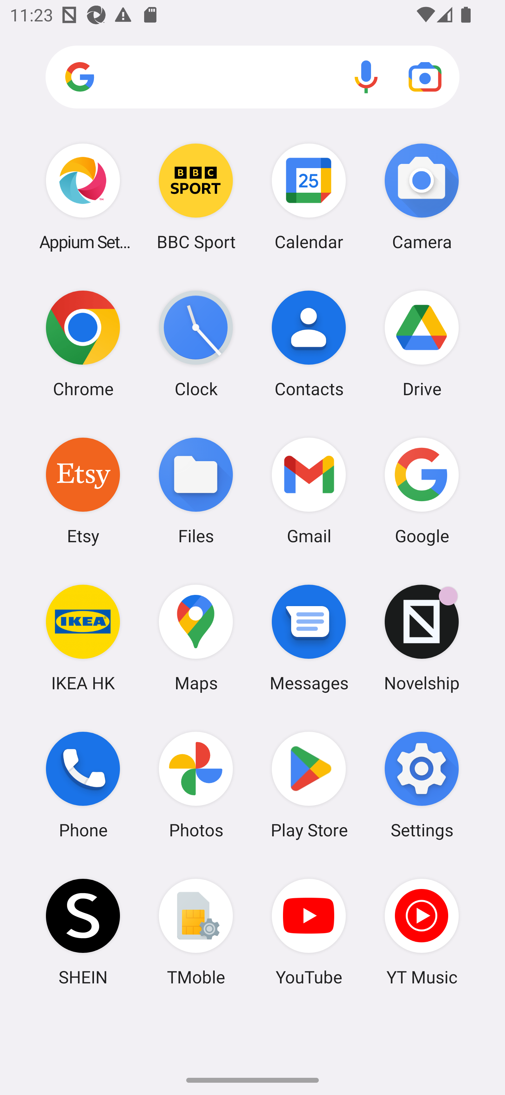 The width and height of the screenshot is (505, 1095). Describe the element at coordinates (196, 344) in the screenshot. I see `Clock` at that location.